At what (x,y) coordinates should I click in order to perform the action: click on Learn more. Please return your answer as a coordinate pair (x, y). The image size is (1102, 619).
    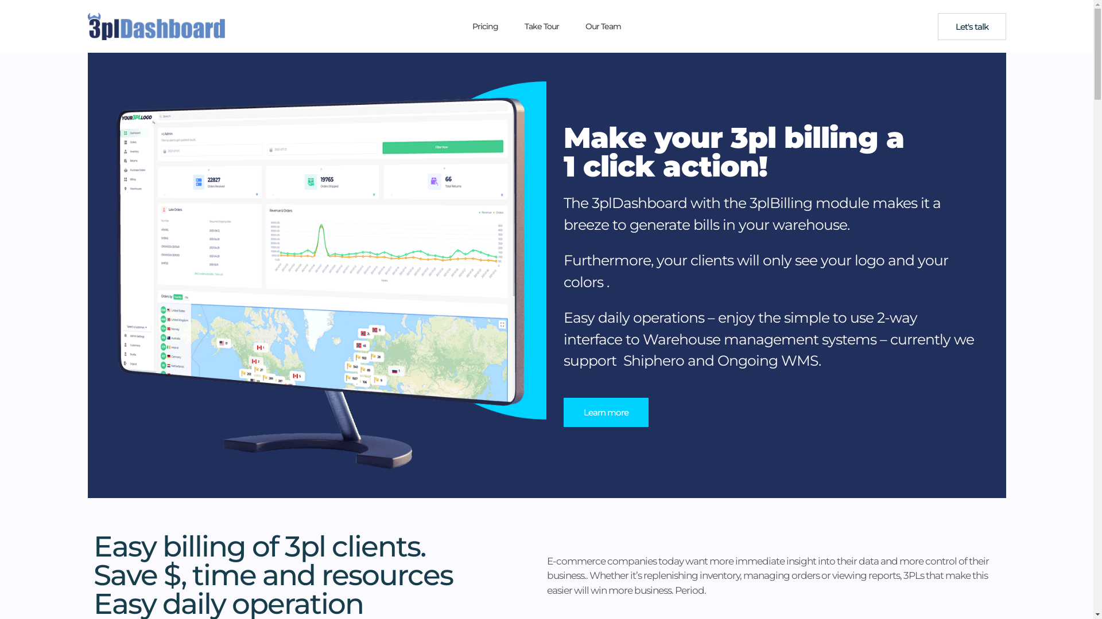
    Looking at the image, I should click on (606, 413).